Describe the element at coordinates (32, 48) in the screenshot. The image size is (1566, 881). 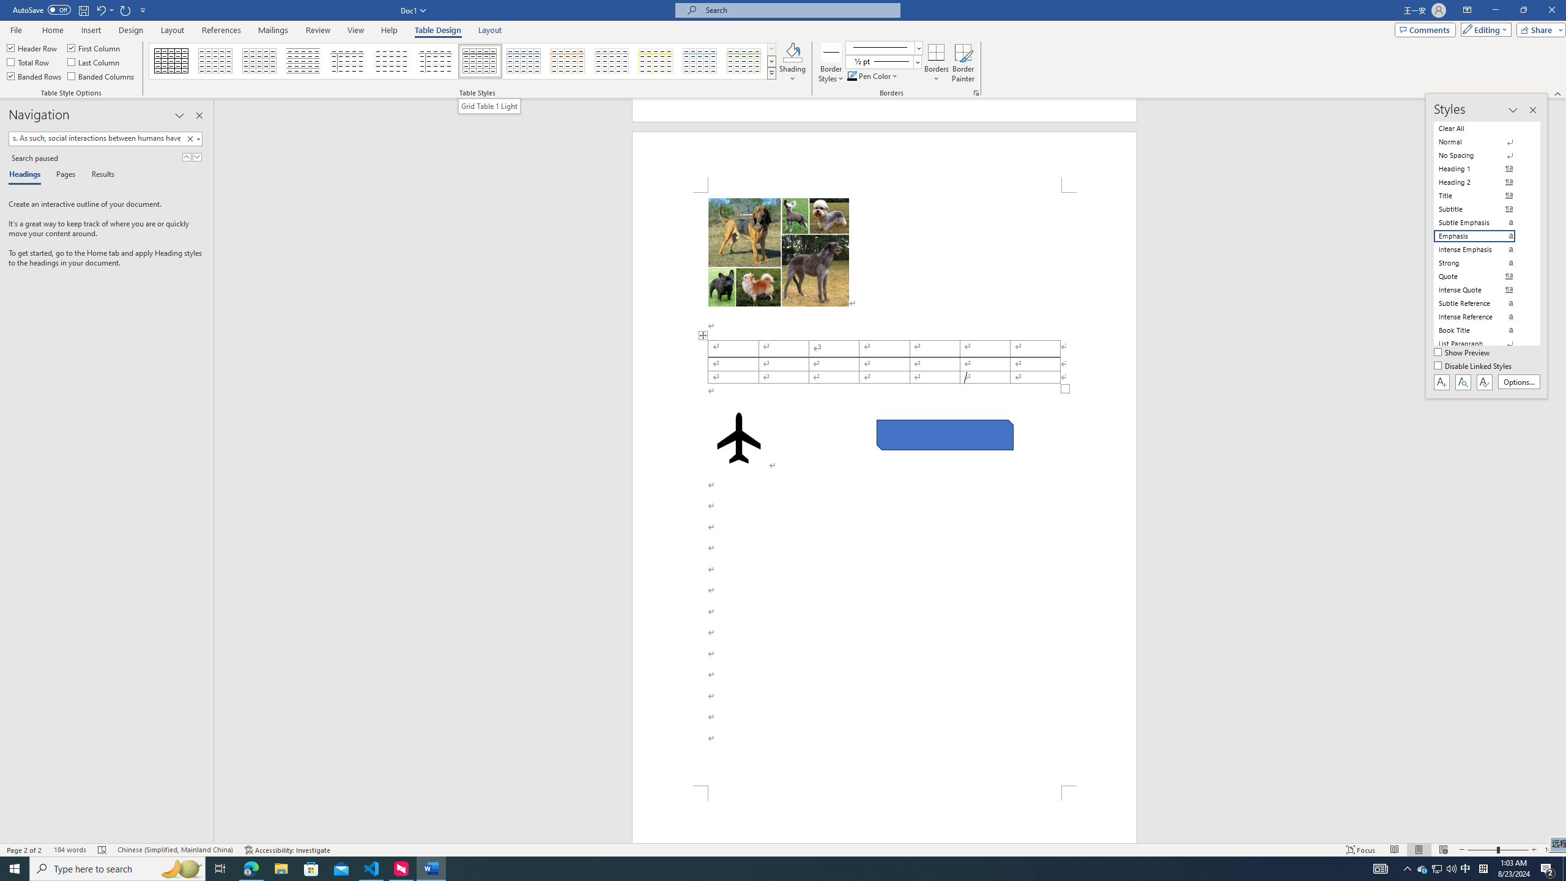
I see `Header Row` at that location.